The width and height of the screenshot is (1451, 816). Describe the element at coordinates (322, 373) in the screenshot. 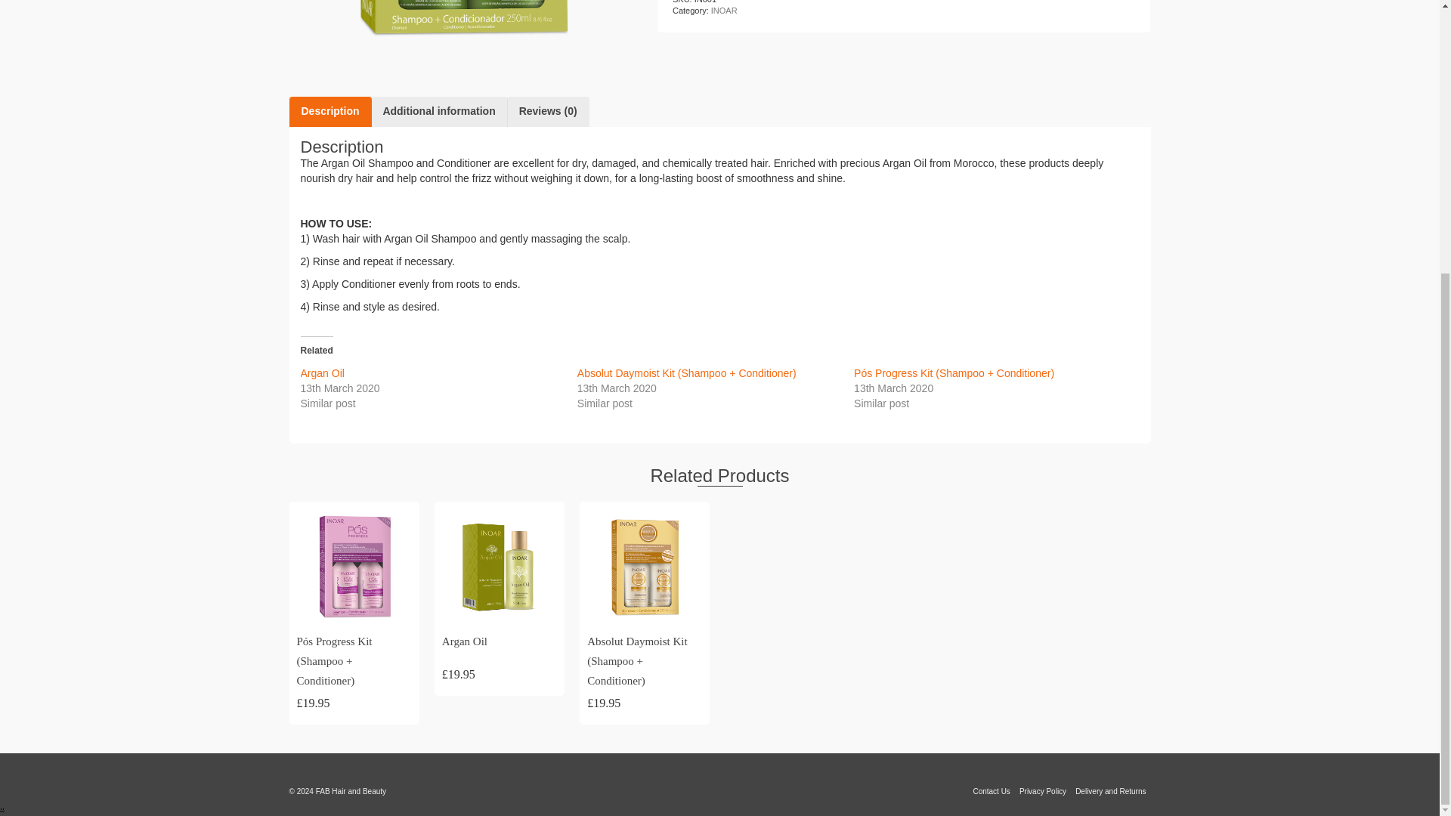

I see `Argan Oil` at that location.